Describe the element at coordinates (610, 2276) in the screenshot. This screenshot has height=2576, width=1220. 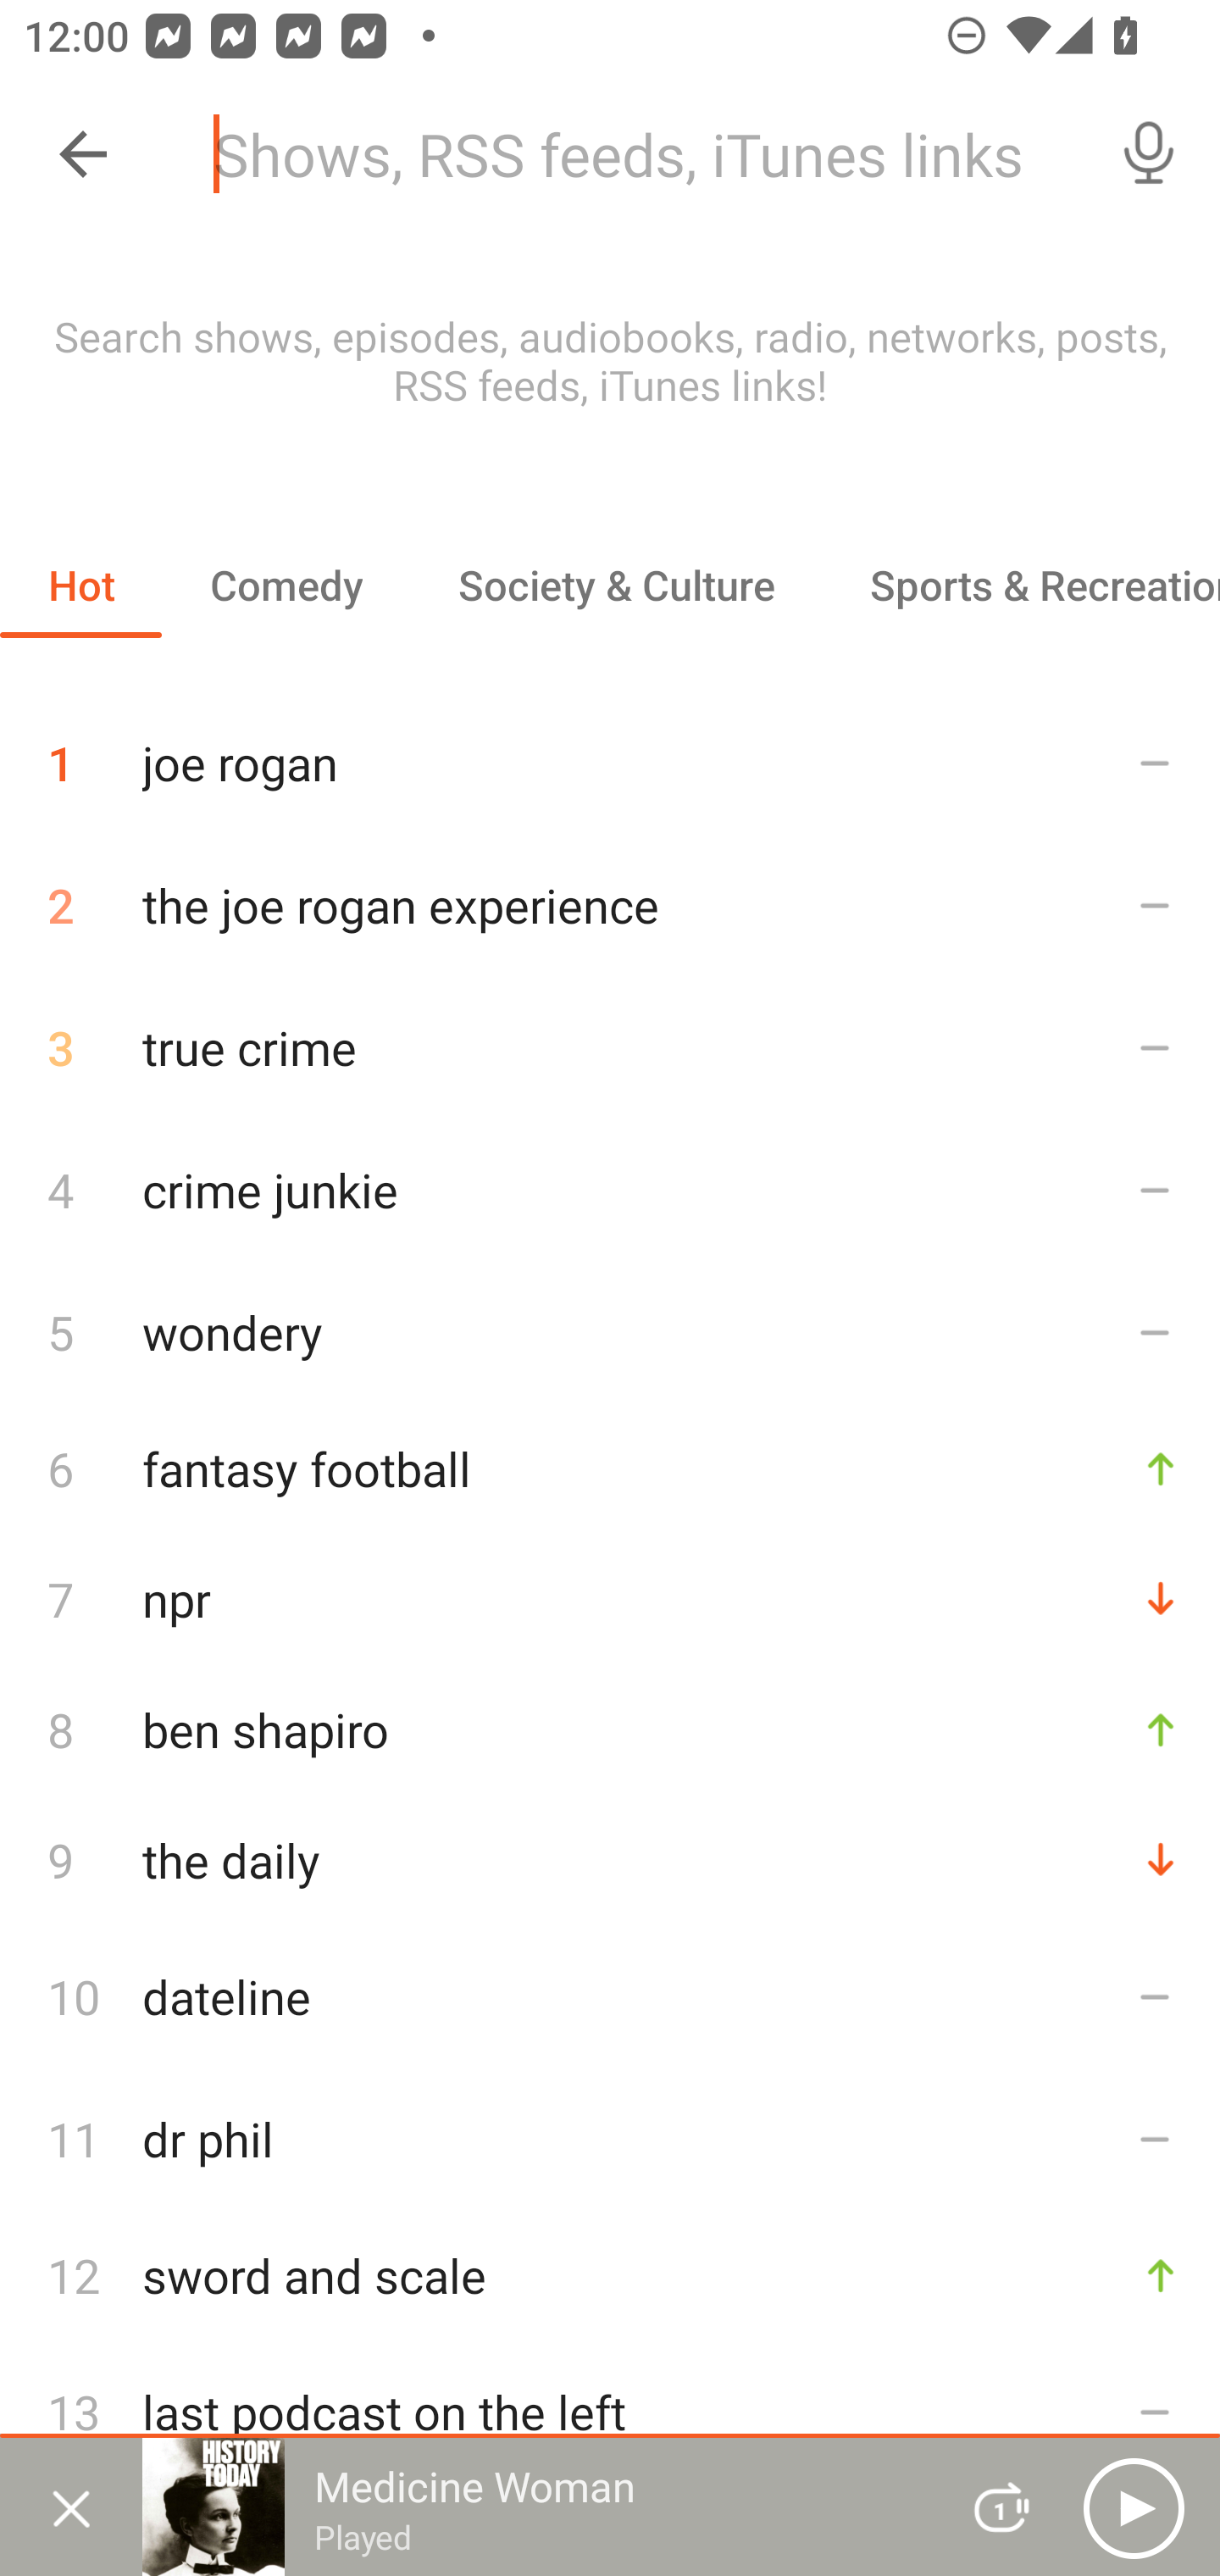
I see `12 sword and scale` at that location.